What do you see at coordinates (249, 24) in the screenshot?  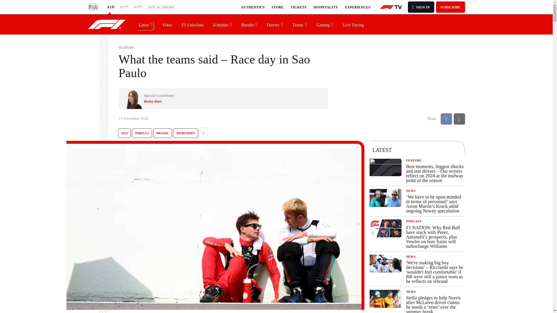 I see `Results` at bounding box center [249, 24].